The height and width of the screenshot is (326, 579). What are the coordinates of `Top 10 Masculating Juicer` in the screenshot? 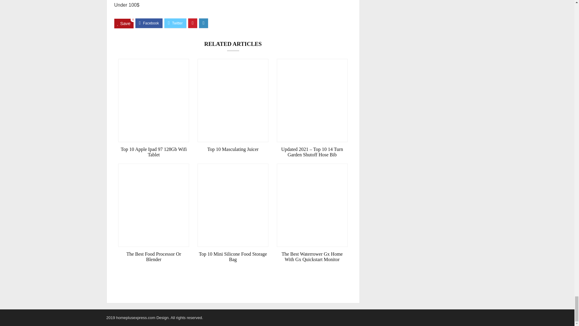 It's located at (233, 149).